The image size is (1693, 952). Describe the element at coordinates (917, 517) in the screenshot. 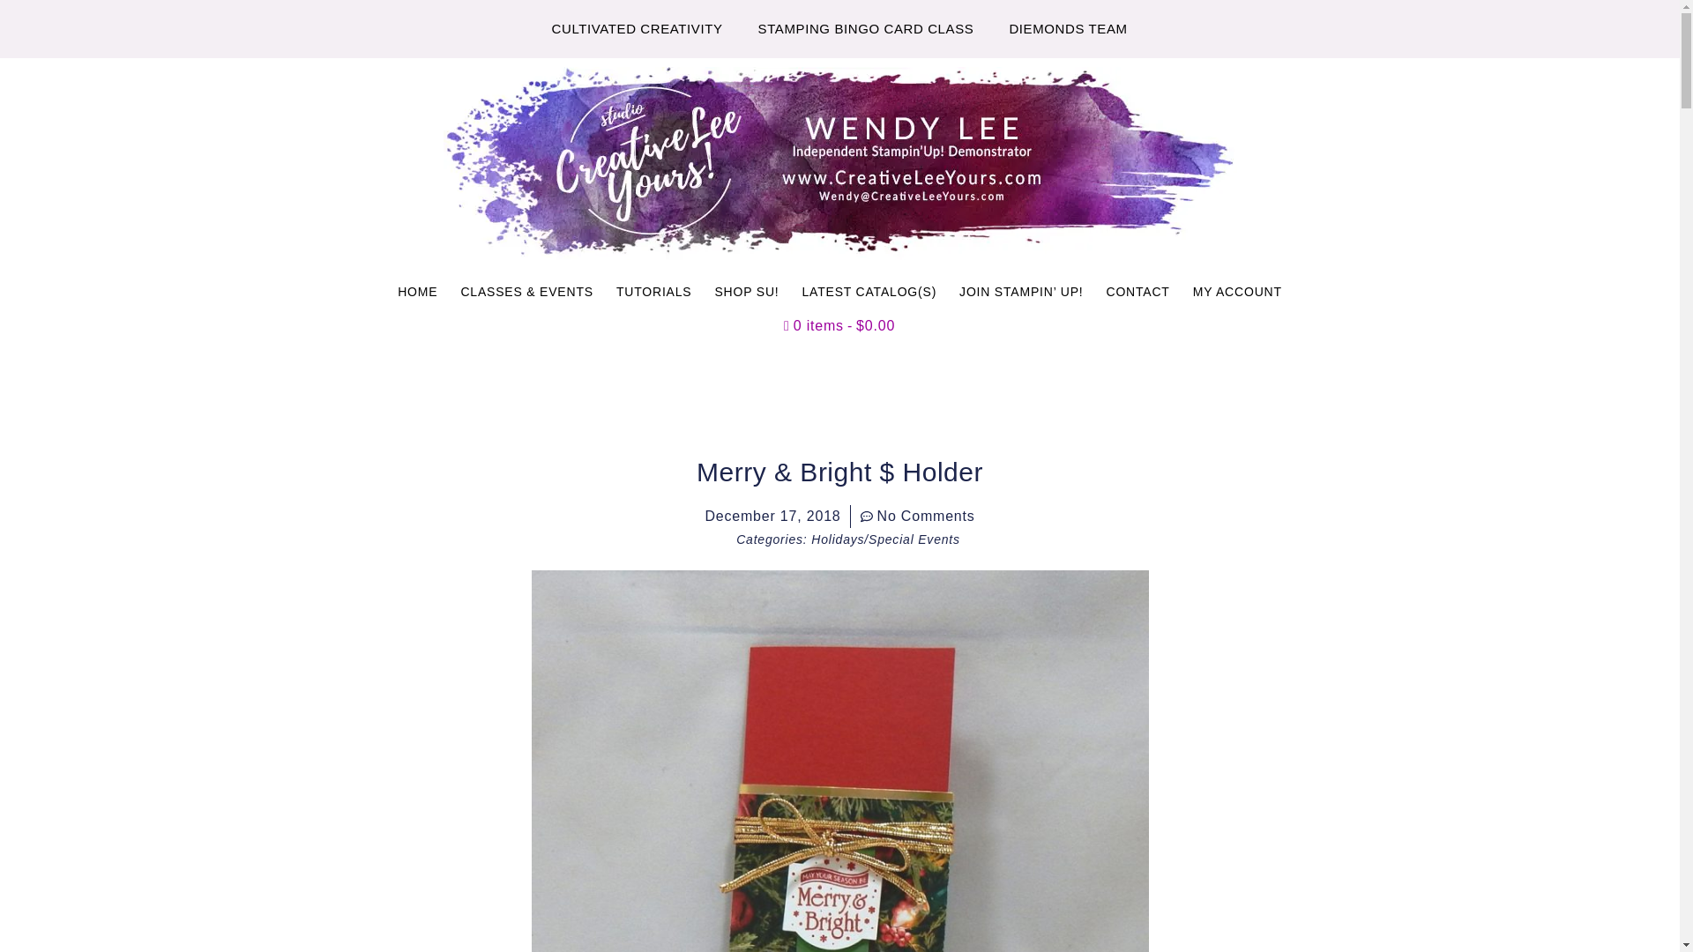

I see `No Comments` at that location.